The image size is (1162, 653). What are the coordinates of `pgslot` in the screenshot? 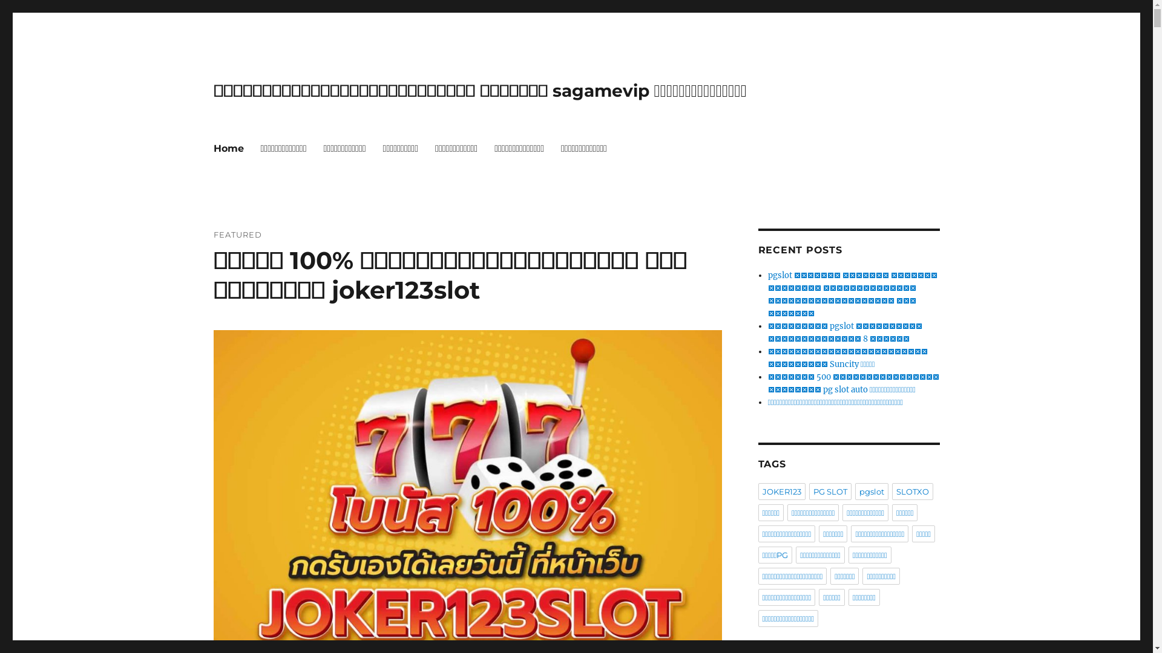 It's located at (871, 492).